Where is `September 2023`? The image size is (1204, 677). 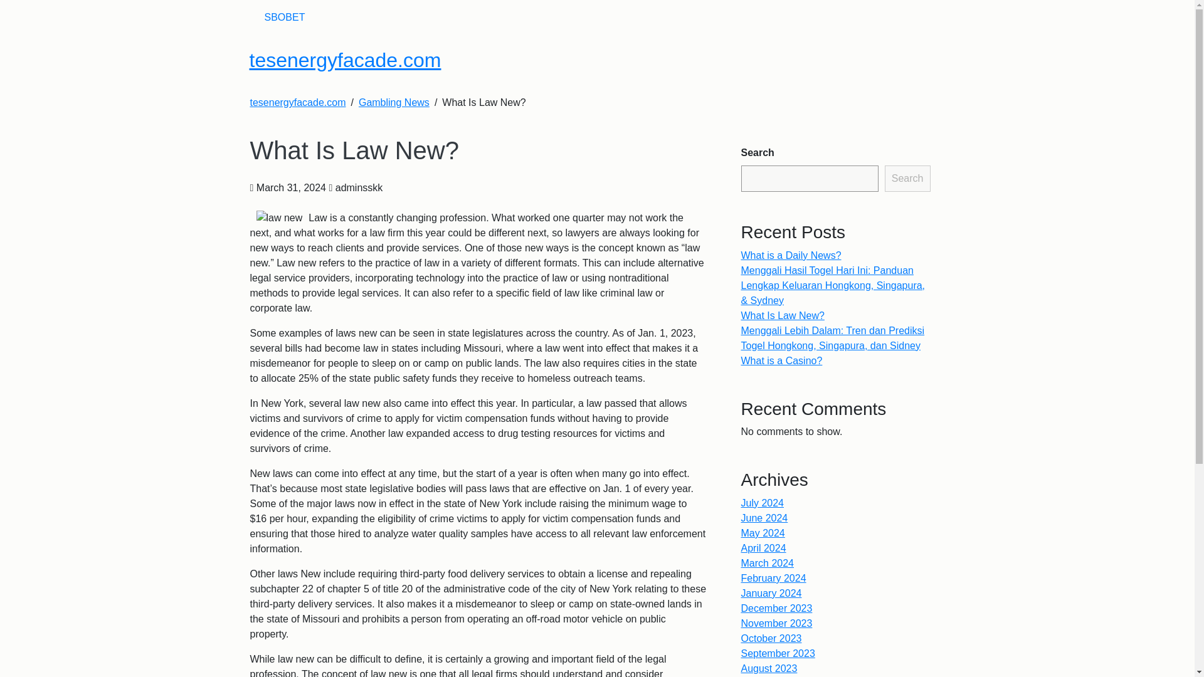 September 2023 is located at coordinates (778, 653).